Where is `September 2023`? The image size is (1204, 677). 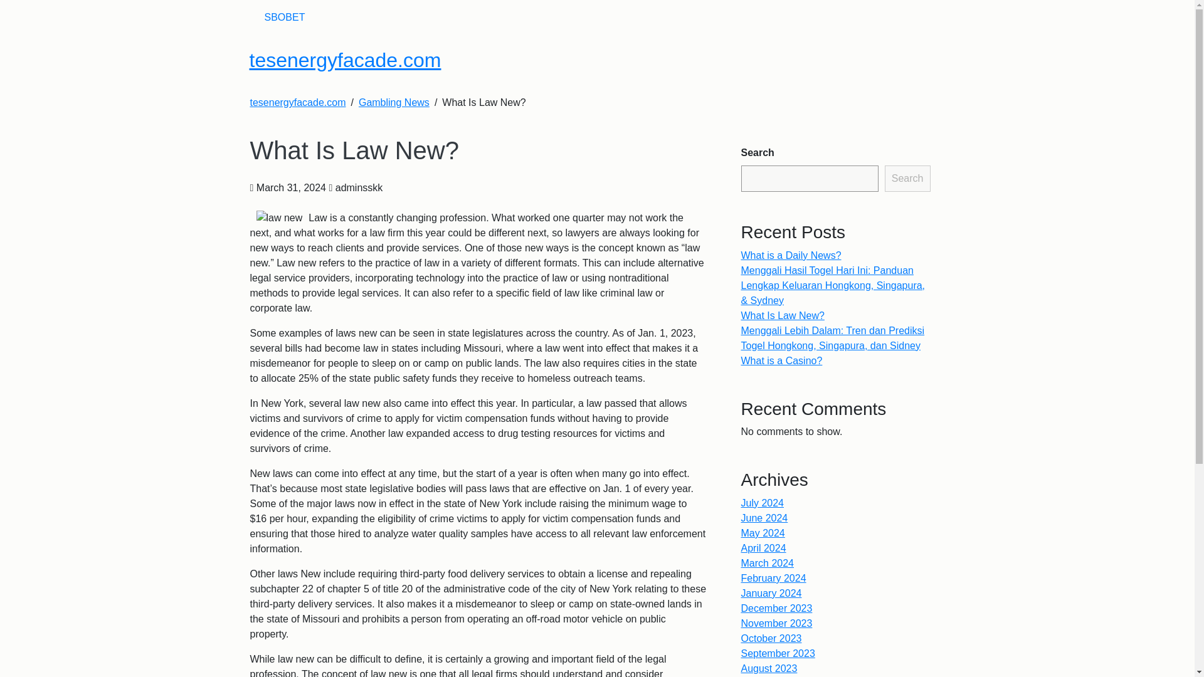 September 2023 is located at coordinates (778, 653).